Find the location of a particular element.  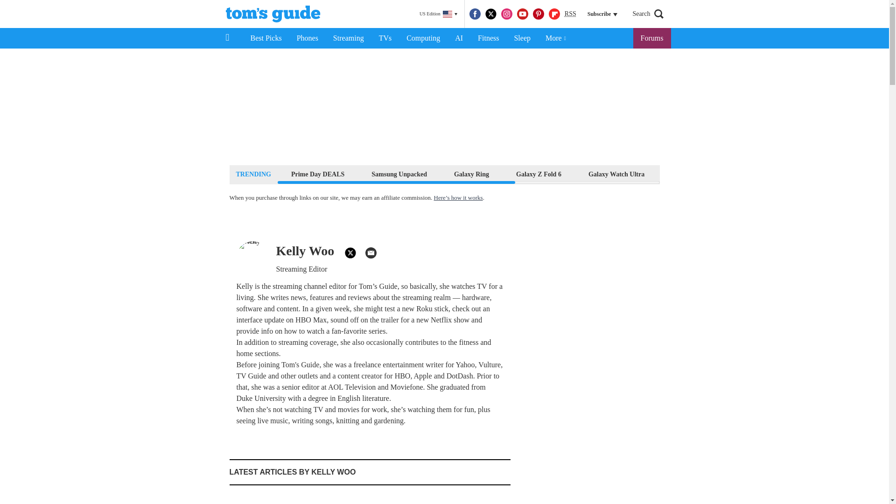

Fitness is located at coordinates (488, 38).